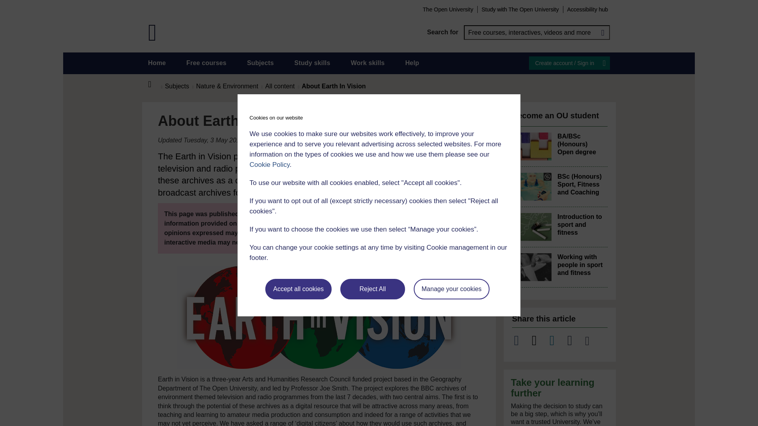 This screenshot has height=426, width=758. What do you see at coordinates (602, 32) in the screenshot?
I see `Search` at bounding box center [602, 32].